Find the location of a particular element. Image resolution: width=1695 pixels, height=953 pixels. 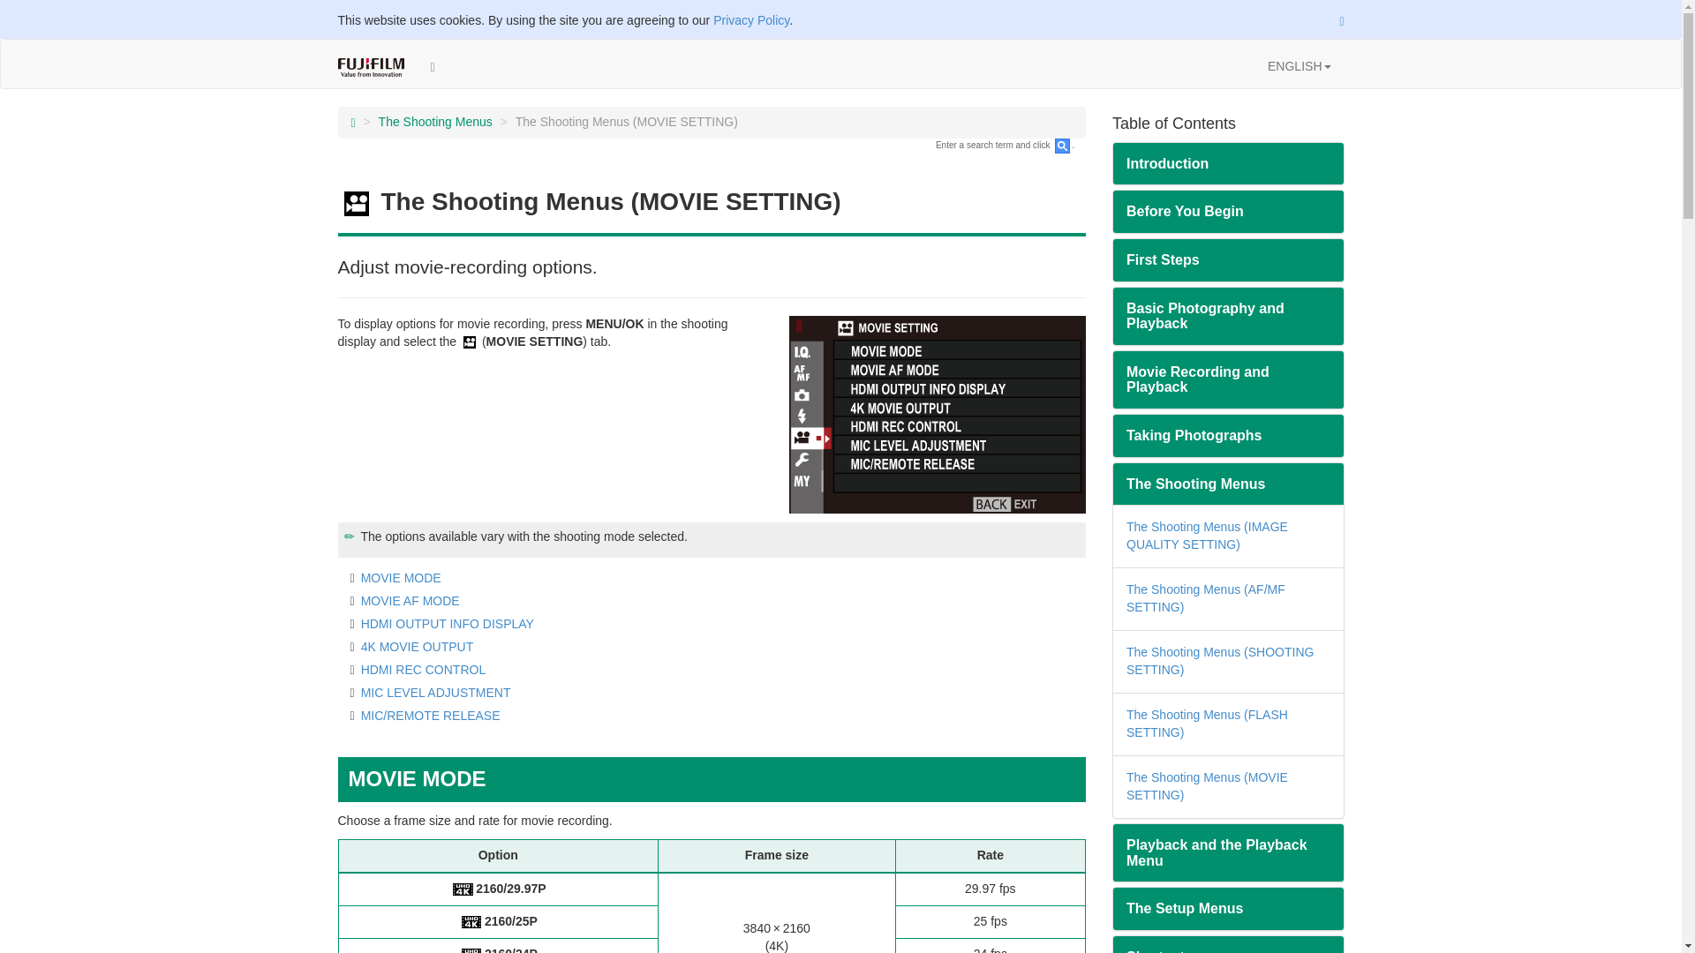

Introduction is located at coordinates (1229, 164).